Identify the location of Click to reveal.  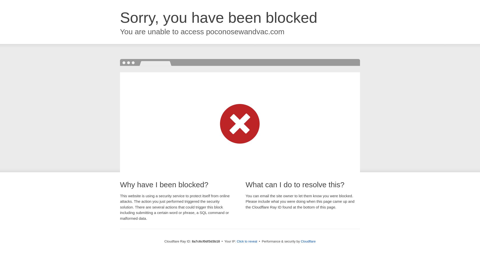
(247, 241).